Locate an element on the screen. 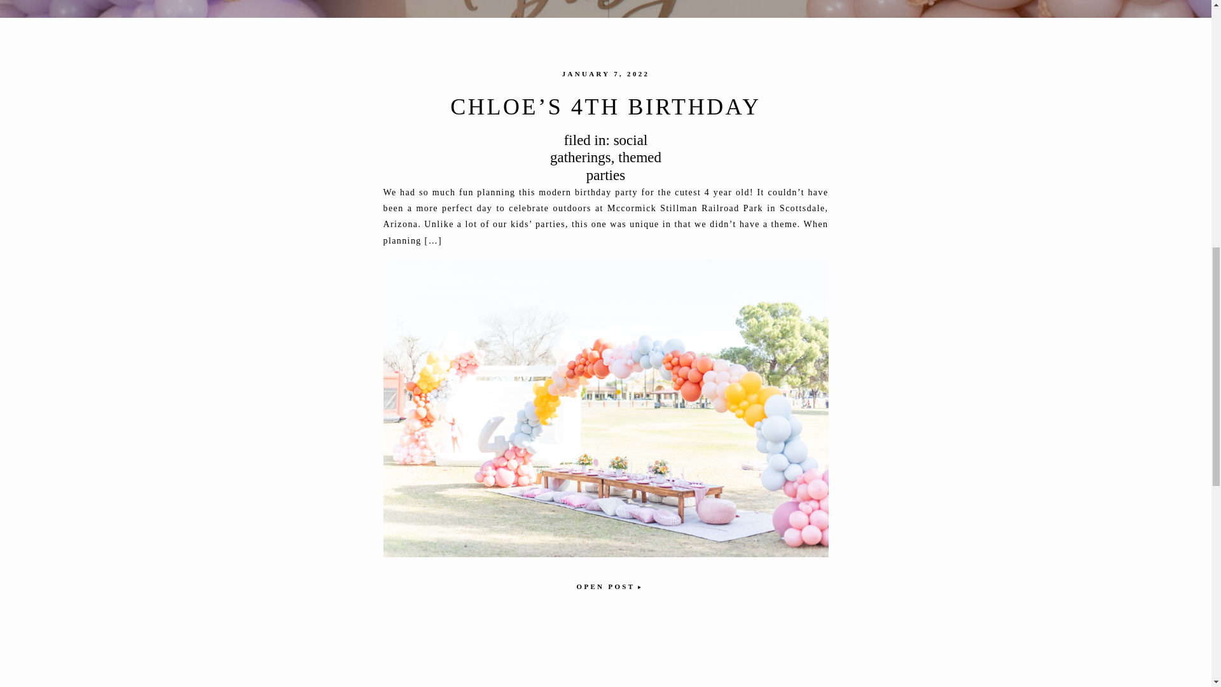 The height and width of the screenshot is (687, 1221). themed parties is located at coordinates (623, 167).